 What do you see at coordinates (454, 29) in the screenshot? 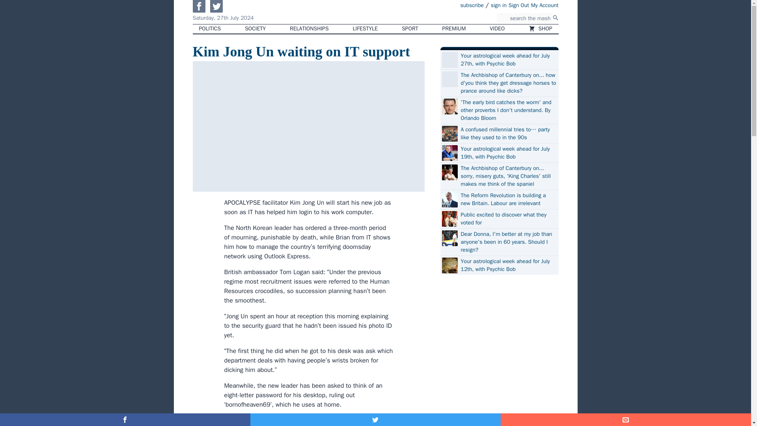
I see `PREMIUM` at bounding box center [454, 29].